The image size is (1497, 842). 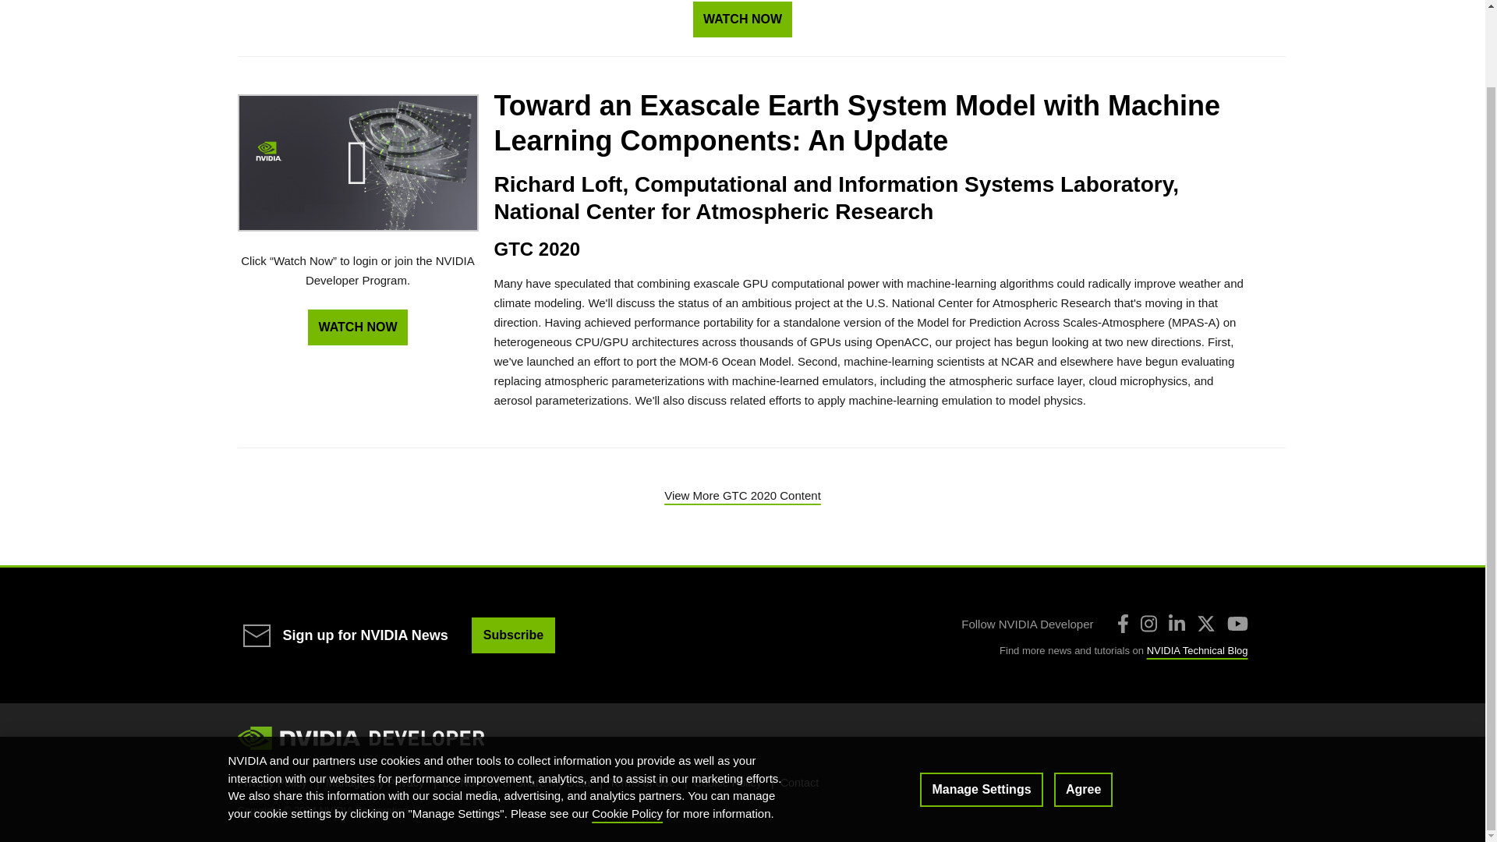 I want to click on YouTube, so click(x=1238, y=624).